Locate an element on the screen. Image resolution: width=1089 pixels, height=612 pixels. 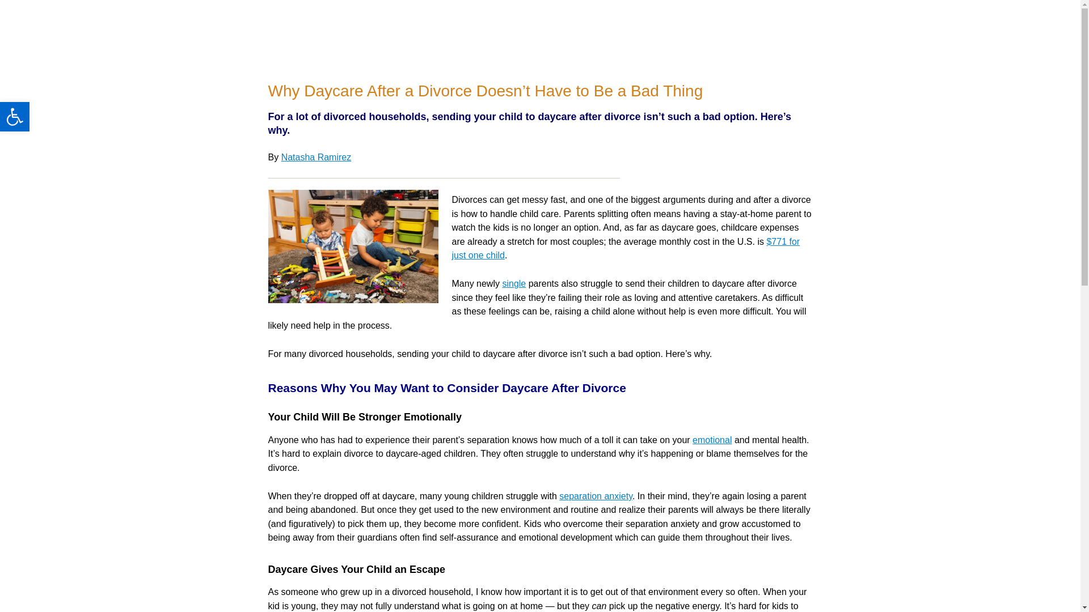
Accessibility Tools is located at coordinates (15, 117).